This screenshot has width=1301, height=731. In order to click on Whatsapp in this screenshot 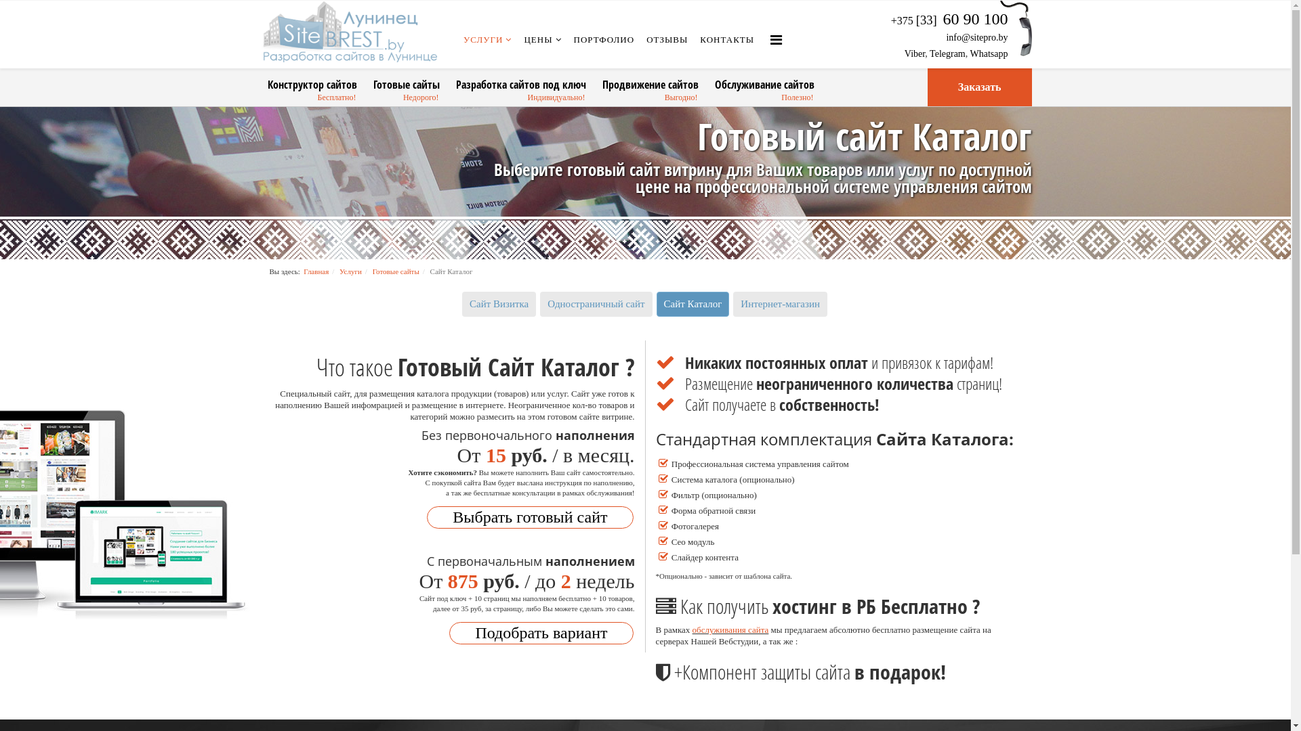, I will do `click(989, 54)`.